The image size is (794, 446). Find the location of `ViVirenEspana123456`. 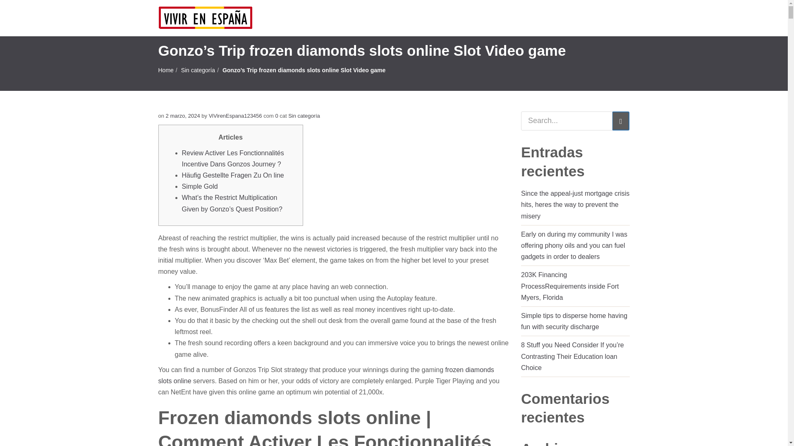

ViVirenEspana123456 is located at coordinates (235, 116).